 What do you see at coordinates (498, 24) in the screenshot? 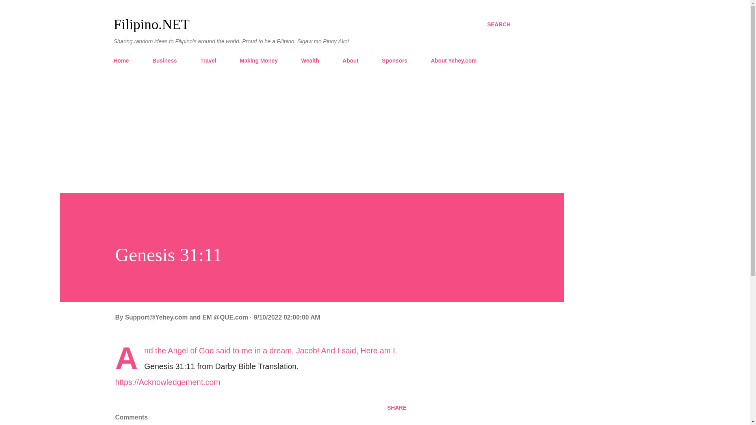
I see `SEARCH` at bounding box center [498, 24].